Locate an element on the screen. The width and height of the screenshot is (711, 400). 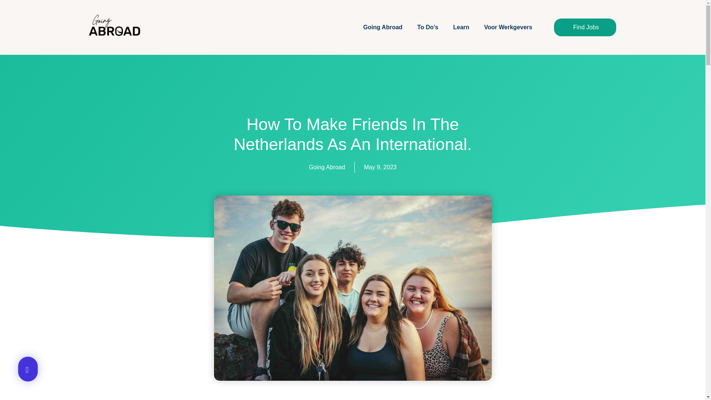
May 9, 2023 is located at coordinates (380, 167).